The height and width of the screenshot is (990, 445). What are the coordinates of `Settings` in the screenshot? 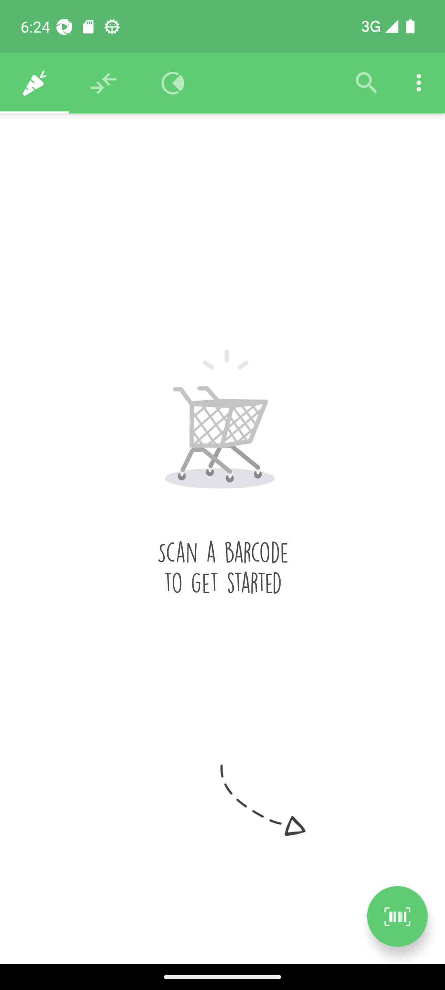 It's located at (419, 83).